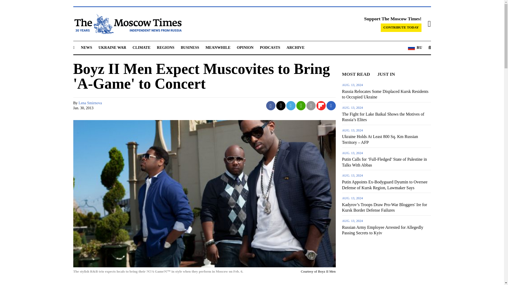  What do you see at coordinates (321, 106) in the screenshot?
I see `Share on Flipboard` at bounding box center [321, 106].